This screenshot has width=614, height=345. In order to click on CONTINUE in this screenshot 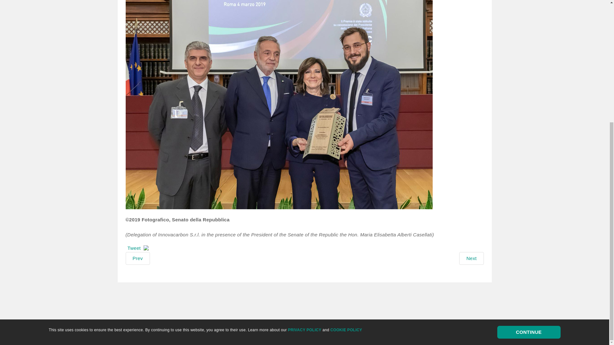, I will do `click(528, 146)`.